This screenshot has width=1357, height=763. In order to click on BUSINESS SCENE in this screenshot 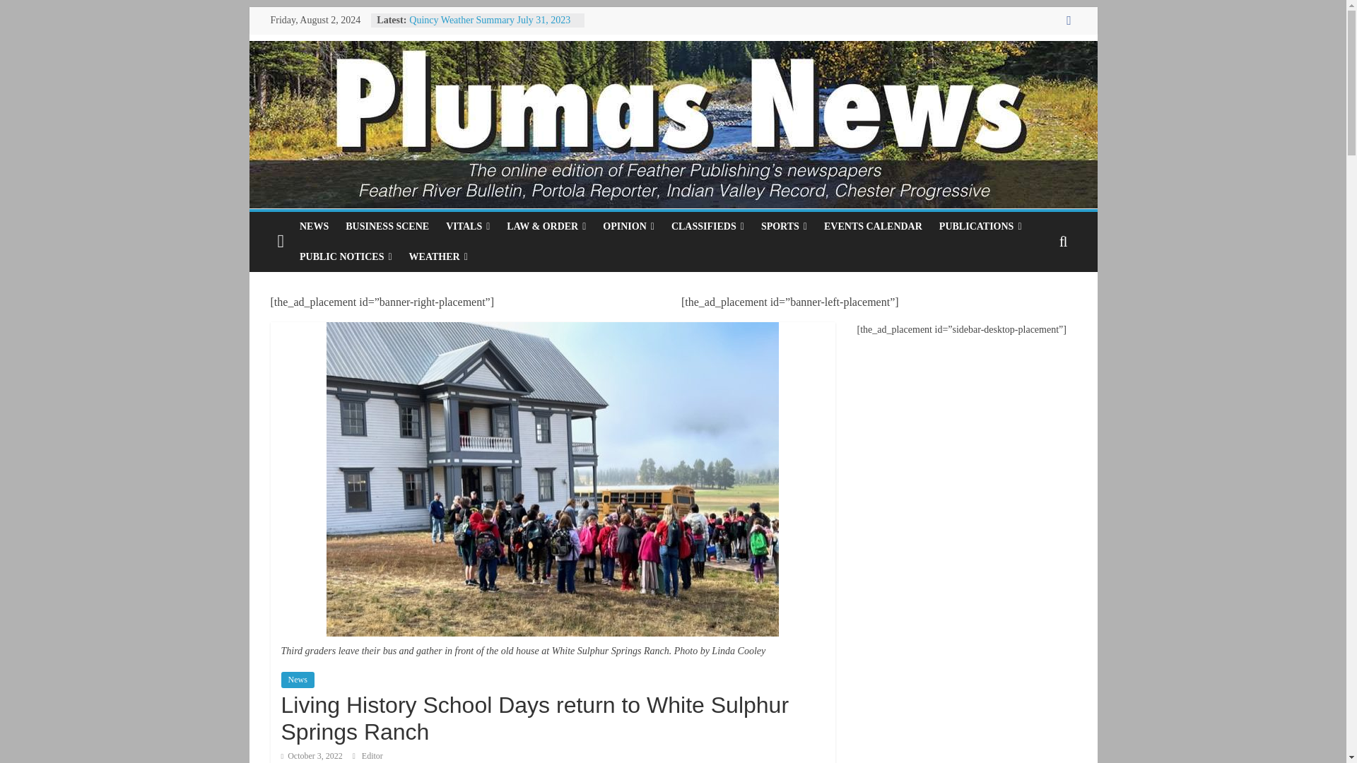, I will do `click(387, 227)`.